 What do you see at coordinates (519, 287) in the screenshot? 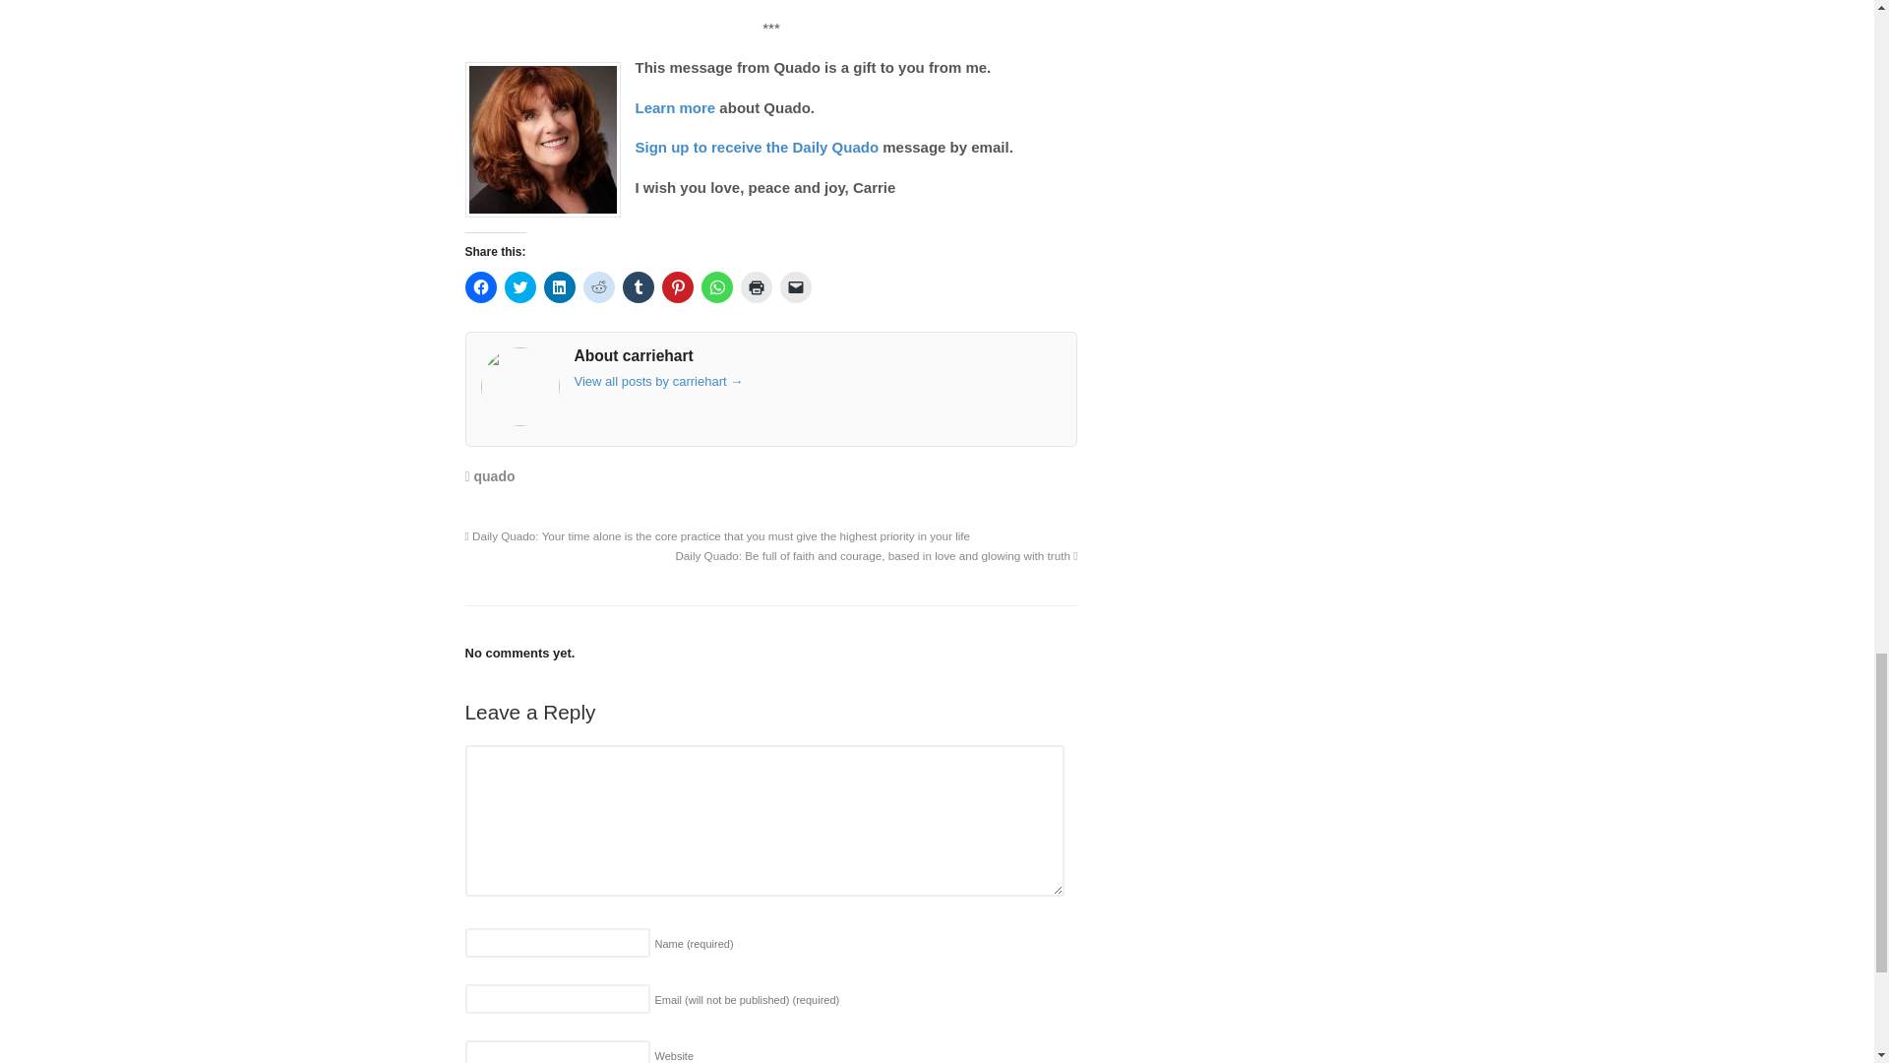
I see `Click to share on Twitter` at bounding box center [519, 287].